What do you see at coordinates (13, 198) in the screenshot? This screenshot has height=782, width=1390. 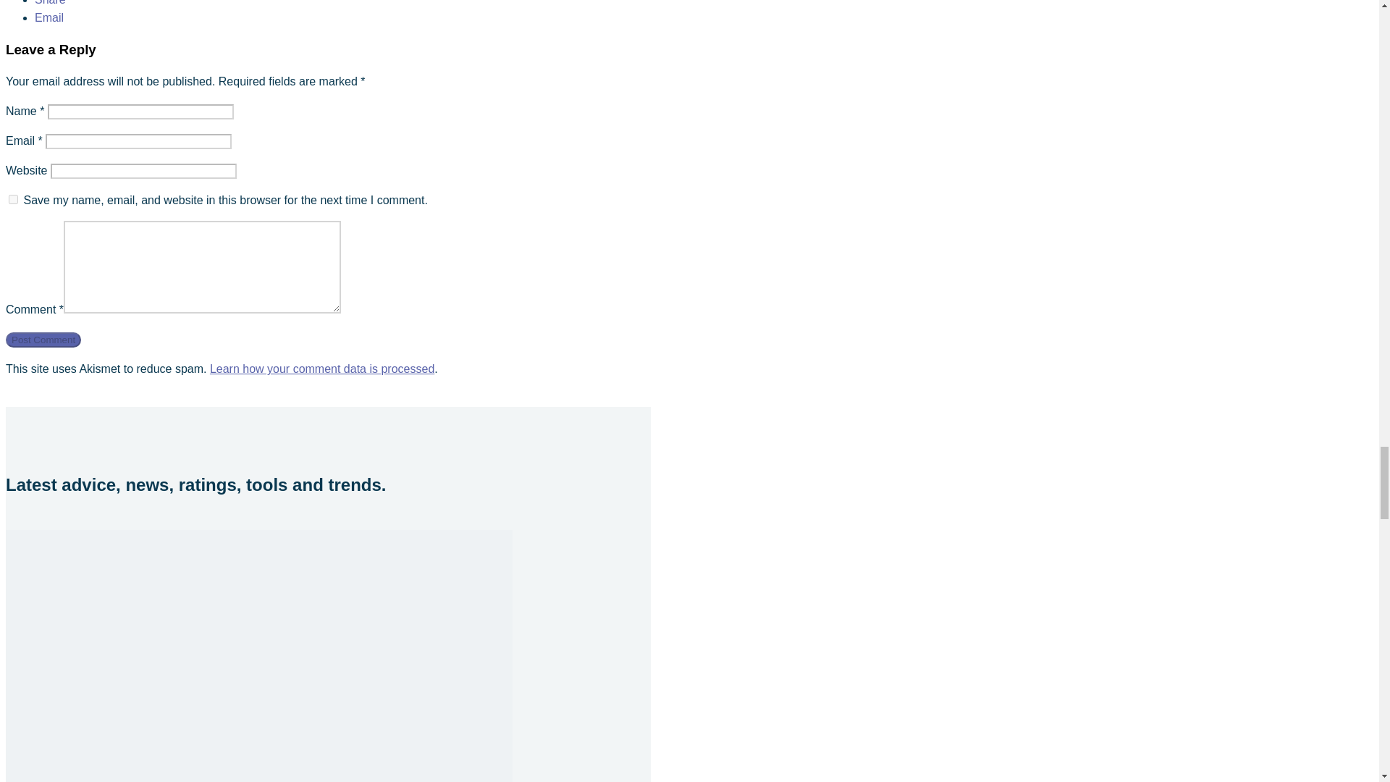 I see `yes` at bounding box center [13, 198].